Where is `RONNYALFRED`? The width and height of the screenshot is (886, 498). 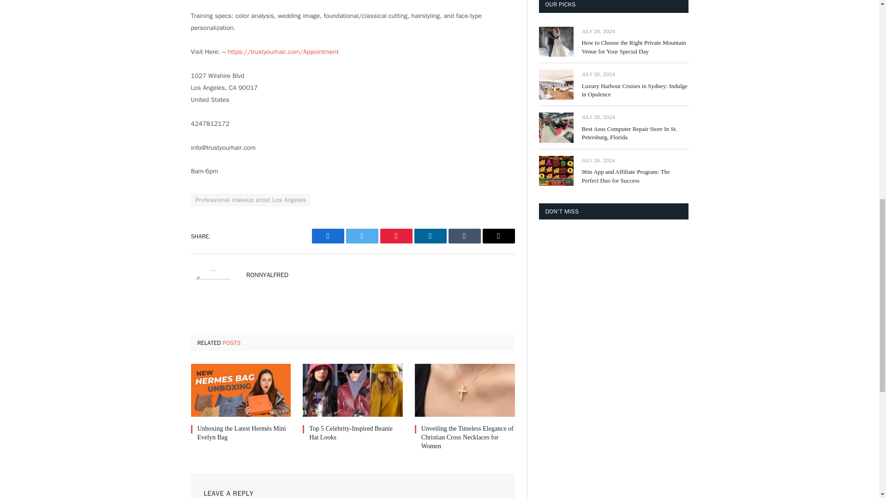 RONNYALFRED is located at coordinates (267, 275).